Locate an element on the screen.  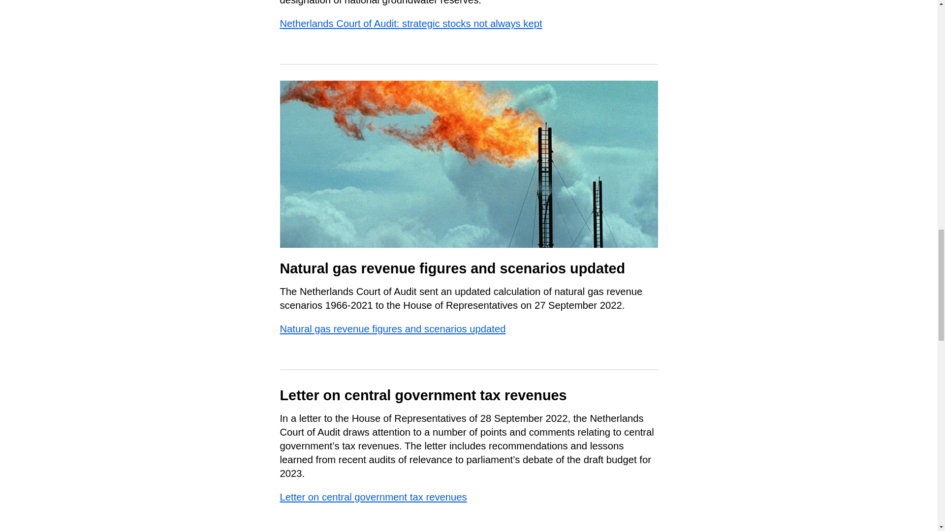
Natural gas revenue figures and scenarios updated is located at coordinates (393, 328).